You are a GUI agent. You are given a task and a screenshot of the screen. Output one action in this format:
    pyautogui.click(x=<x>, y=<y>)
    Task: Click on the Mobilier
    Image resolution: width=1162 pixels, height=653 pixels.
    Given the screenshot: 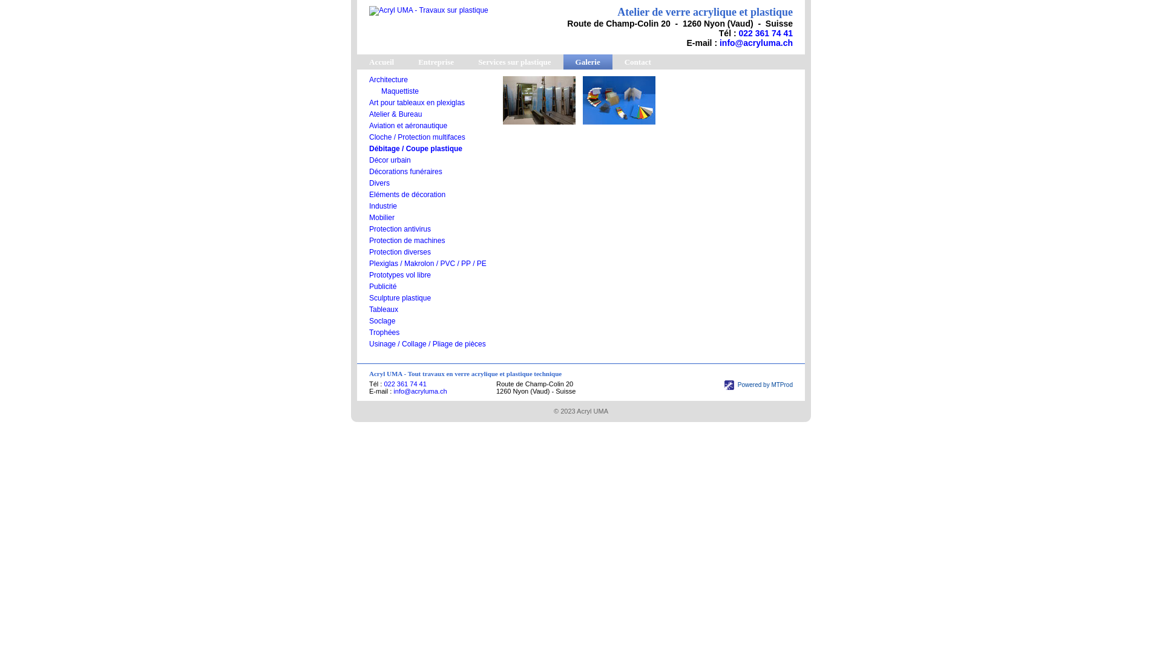 What is the action you would take?
    pyautogui.click(x=382, y=218)
    